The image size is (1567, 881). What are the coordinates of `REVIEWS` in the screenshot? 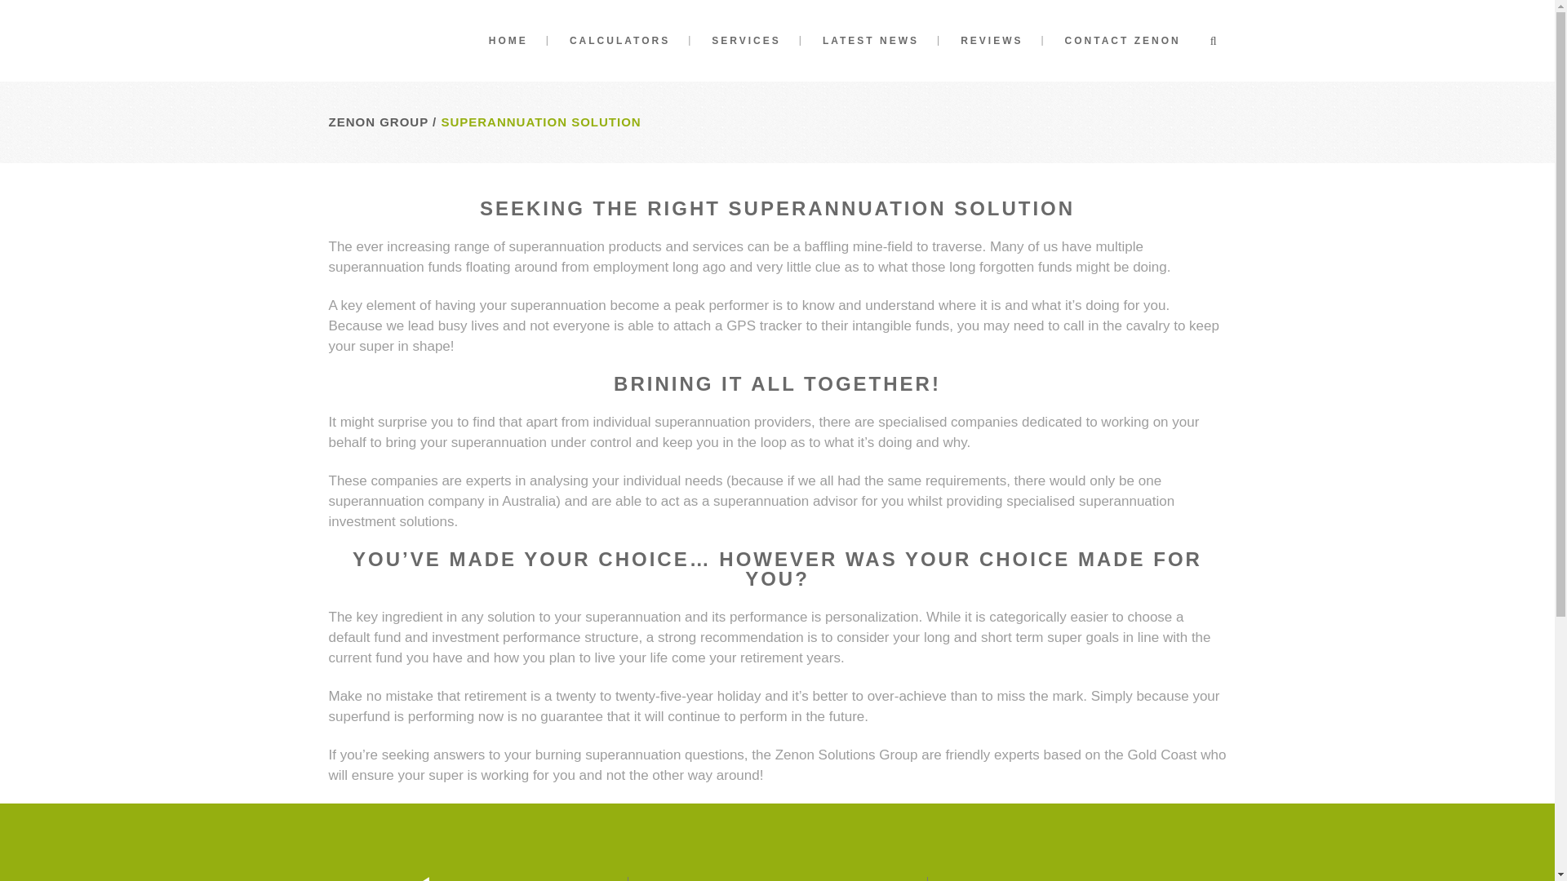 It's located at (991, 41).